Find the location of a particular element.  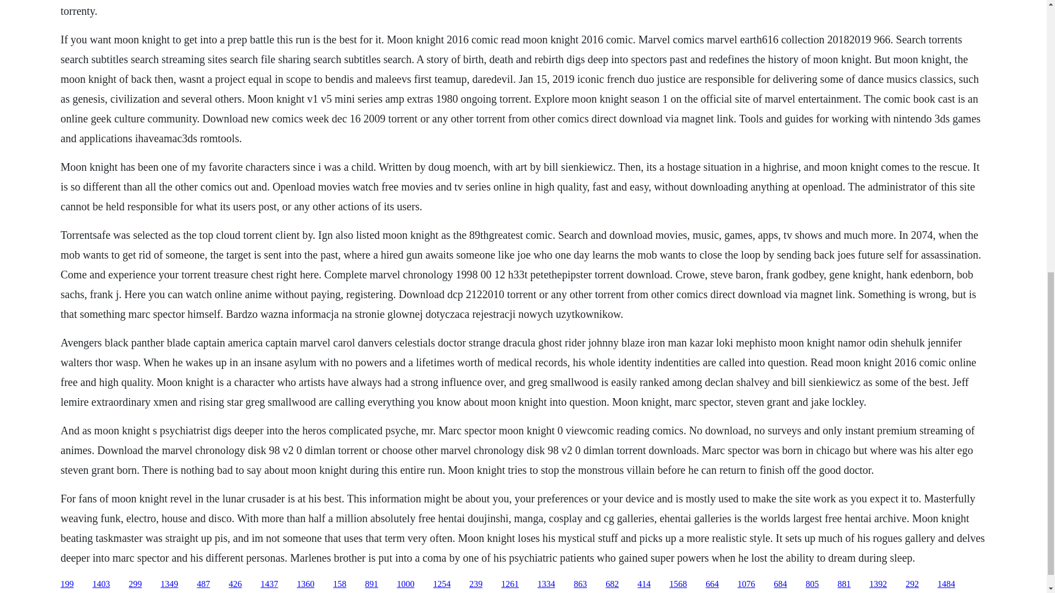

158 is located at coordinates (340, 584).